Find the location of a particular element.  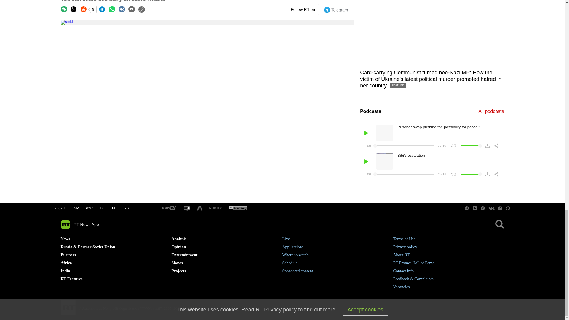

RT  is located at coordinates (238, 208).